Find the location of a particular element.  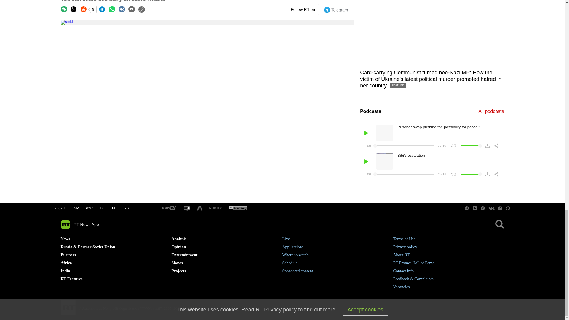

RT  is located at coordinates (238, 208).